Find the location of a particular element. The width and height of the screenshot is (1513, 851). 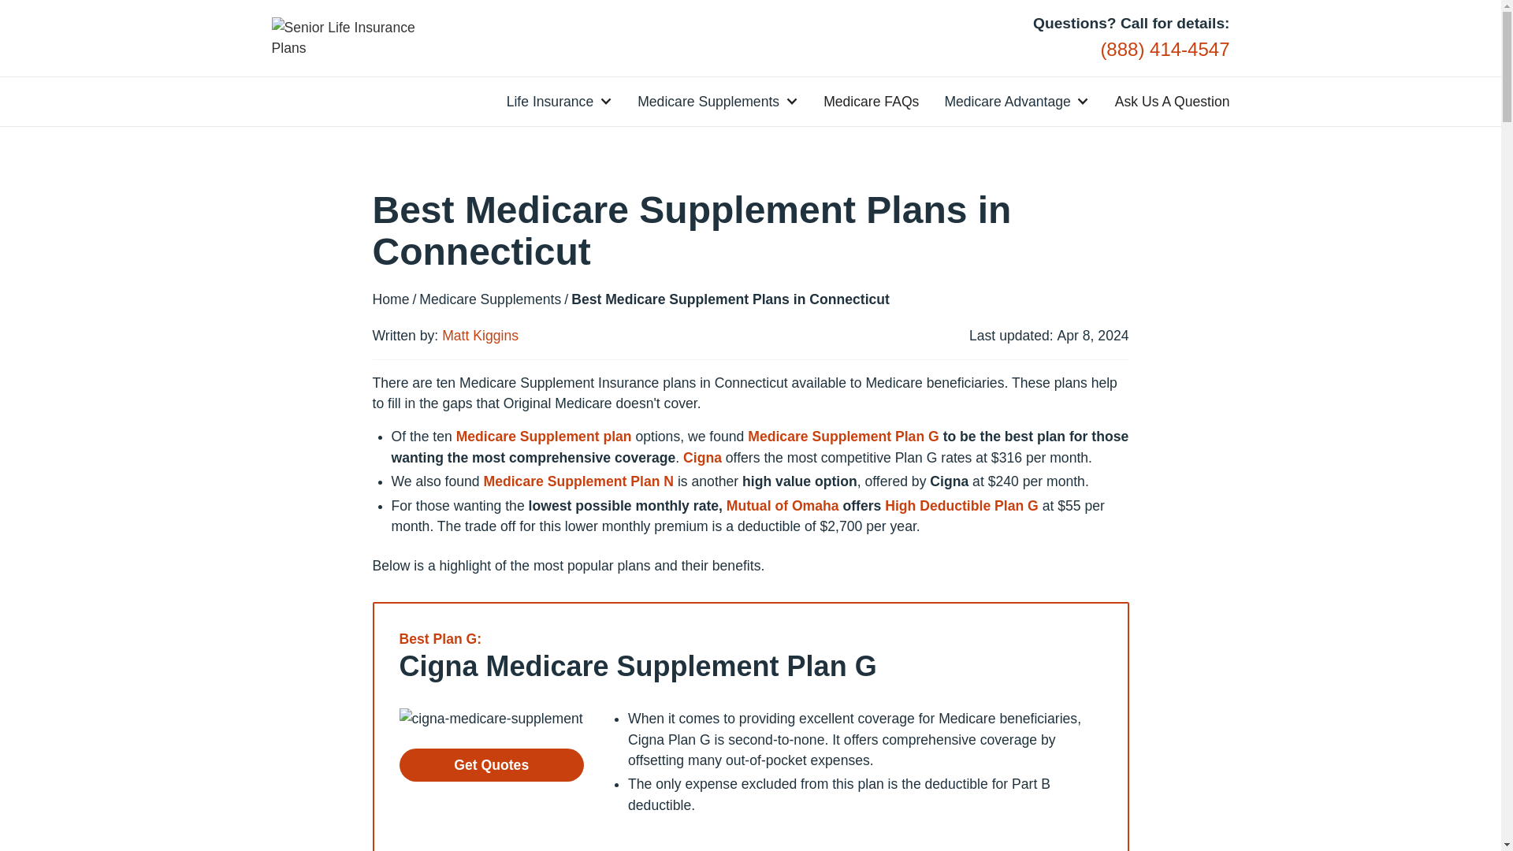

Home is located at coordinates (390, 299).